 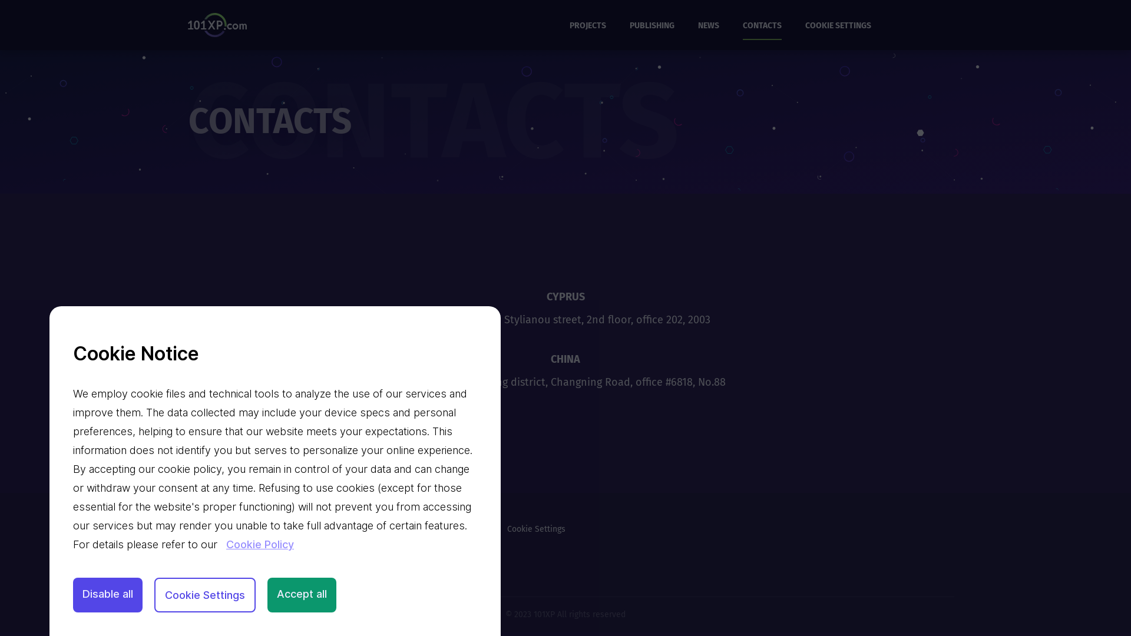 I want to click on Cookie Policy, so click(x=260, y=544).